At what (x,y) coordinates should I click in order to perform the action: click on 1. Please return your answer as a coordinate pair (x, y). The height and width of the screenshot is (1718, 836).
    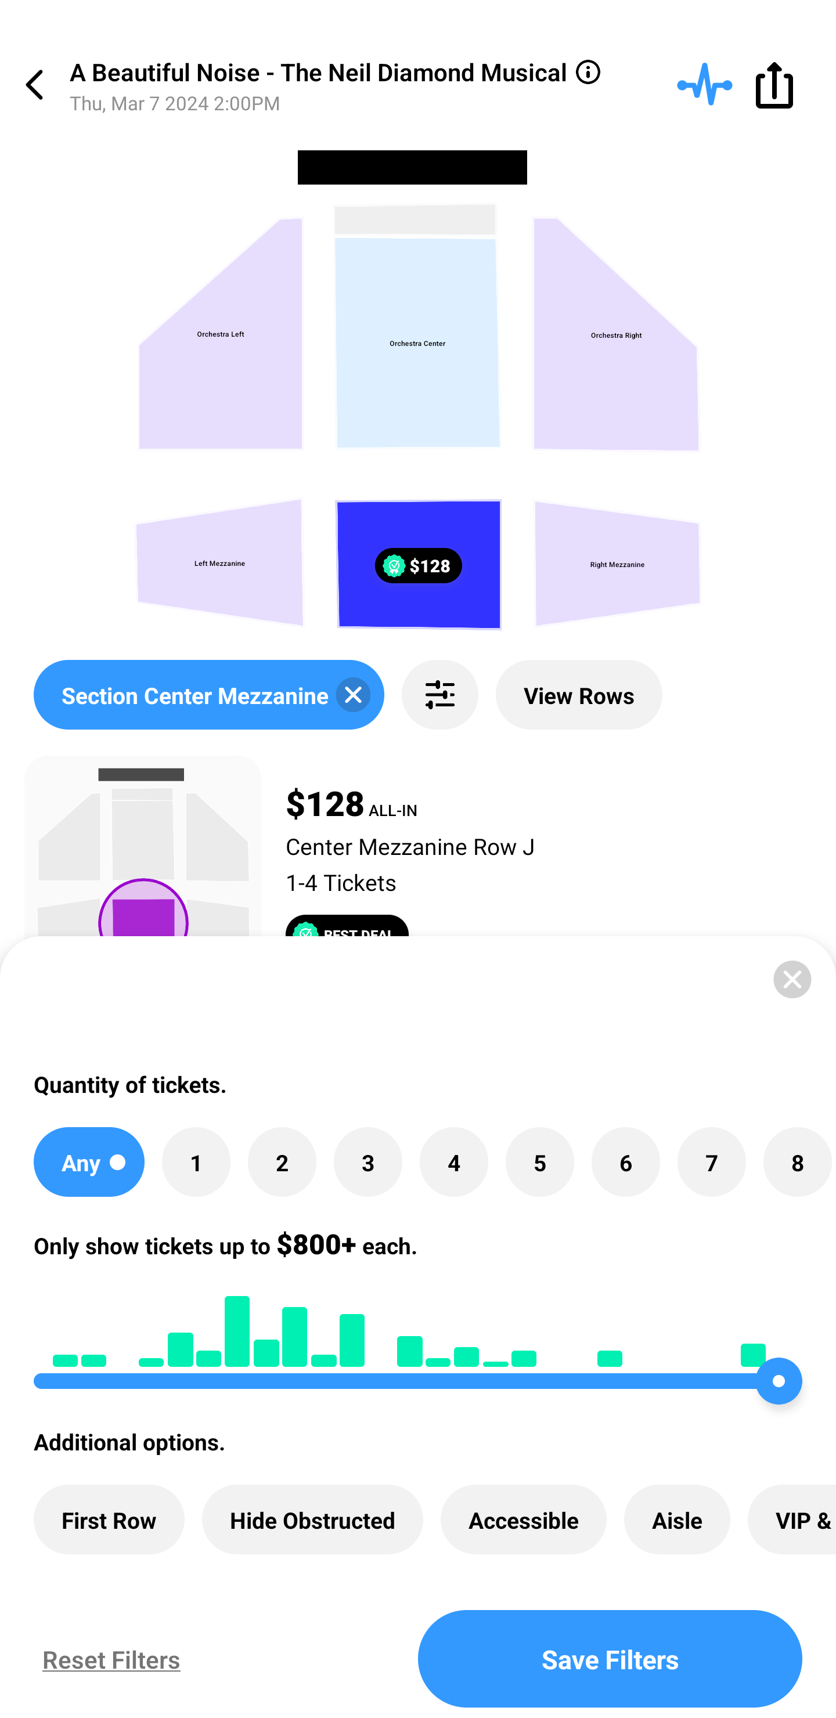
    Looking at the image, I should click on (196, 1162).